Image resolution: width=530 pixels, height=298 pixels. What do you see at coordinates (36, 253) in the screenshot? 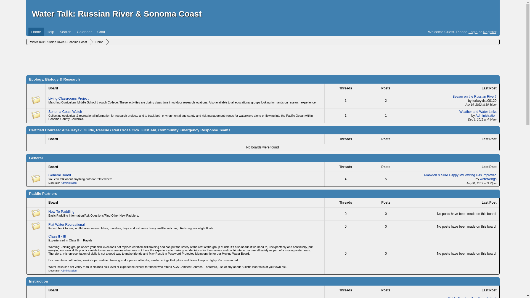
I see `No New Posts` at bounding box center [36, 253].